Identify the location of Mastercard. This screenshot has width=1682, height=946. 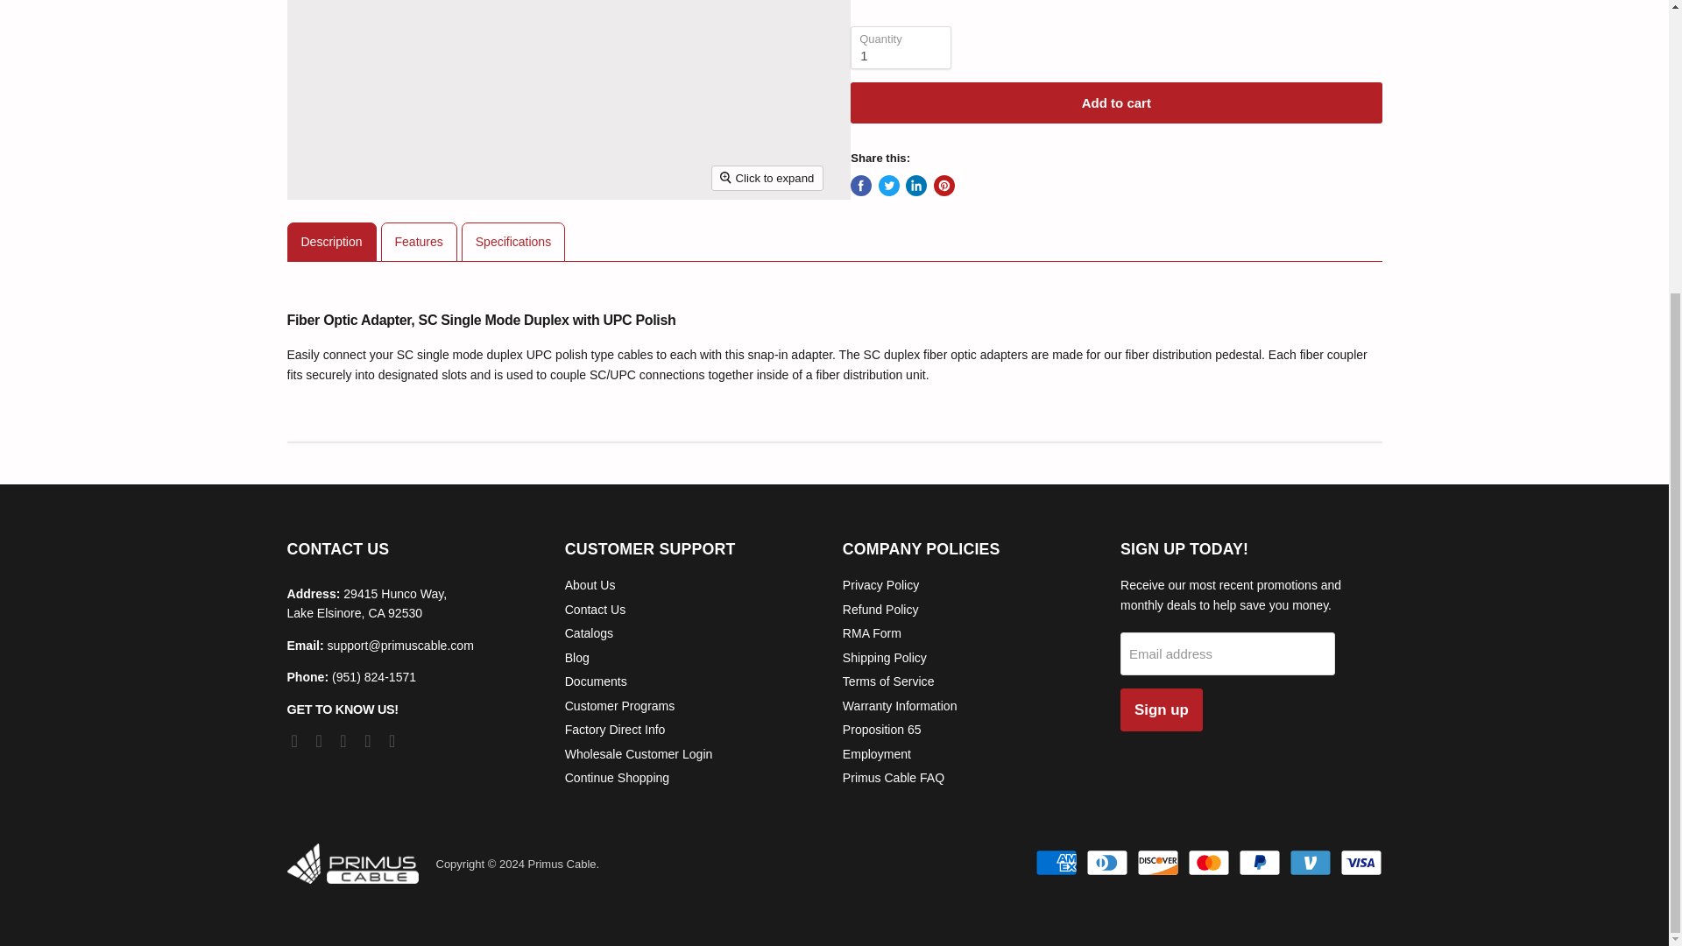
(1208, 862).